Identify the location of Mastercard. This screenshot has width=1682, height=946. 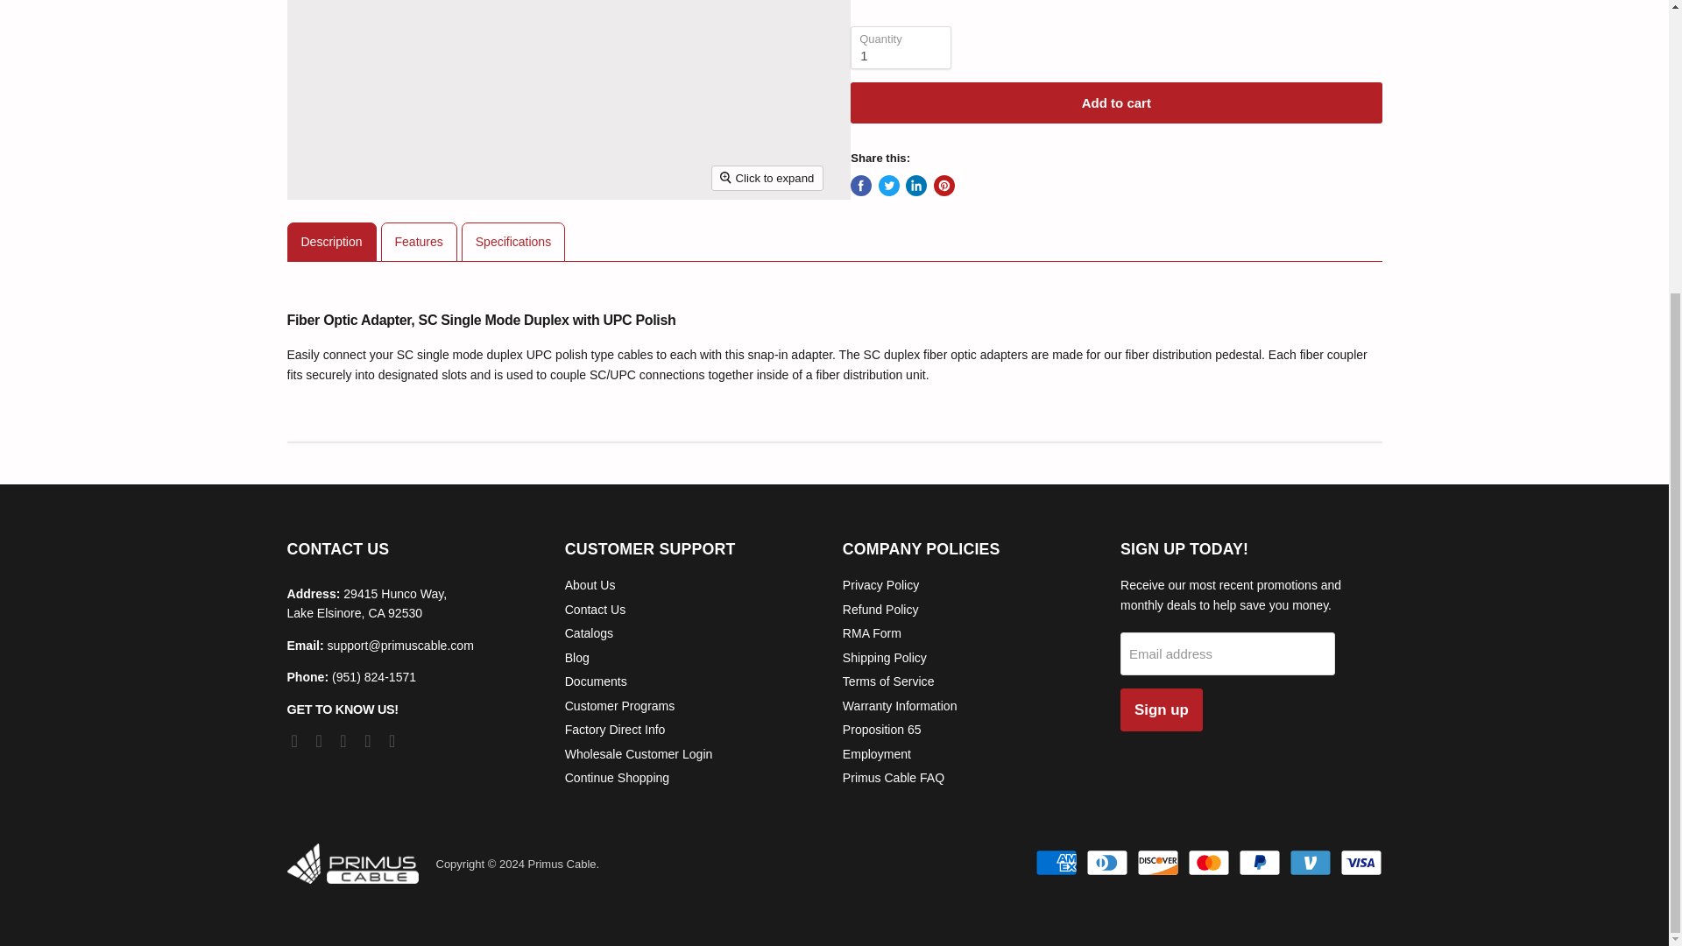
(1208, 862).